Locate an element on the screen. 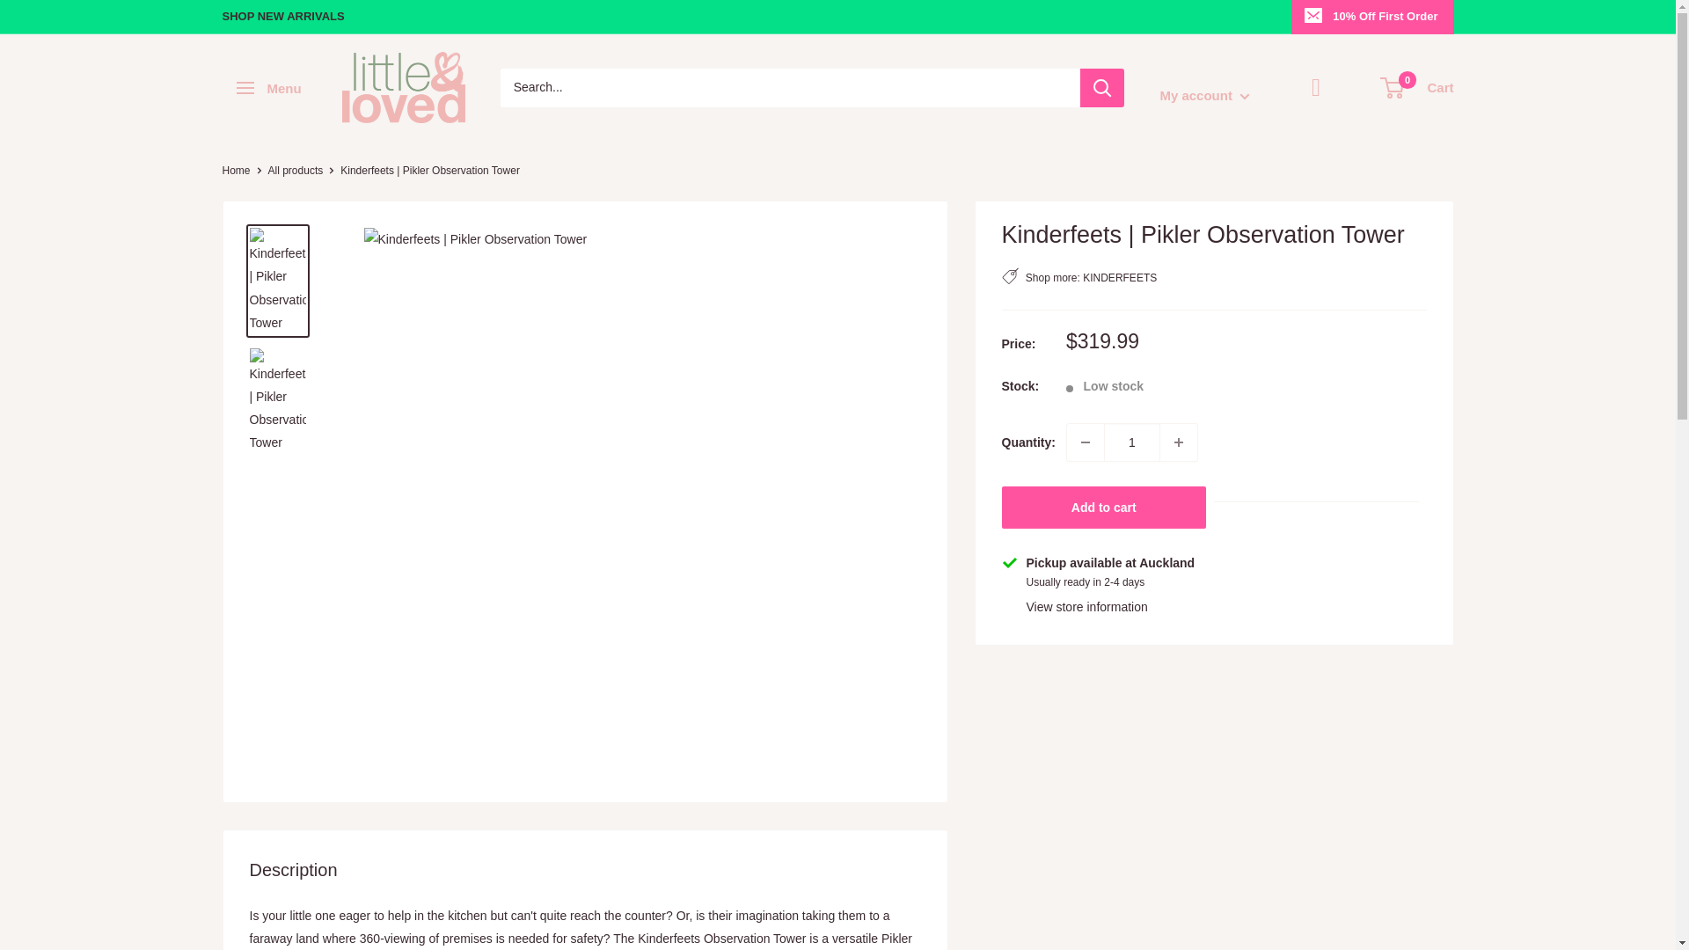 This screenshot has height=950, width=1689. Increase quantity by 1 is located at coordinates (1179, 442).